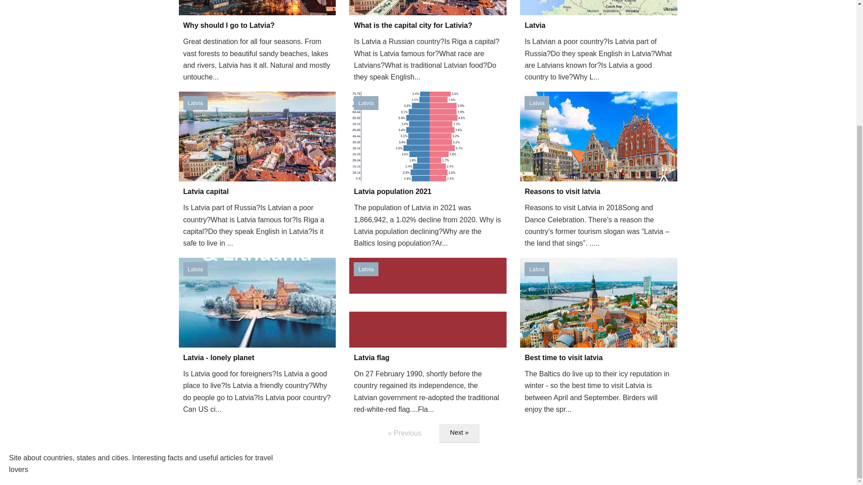  What do you see at coordinates (537, 103) in the screenshot?
I see `Latvia` at bounding box center [537, 103].